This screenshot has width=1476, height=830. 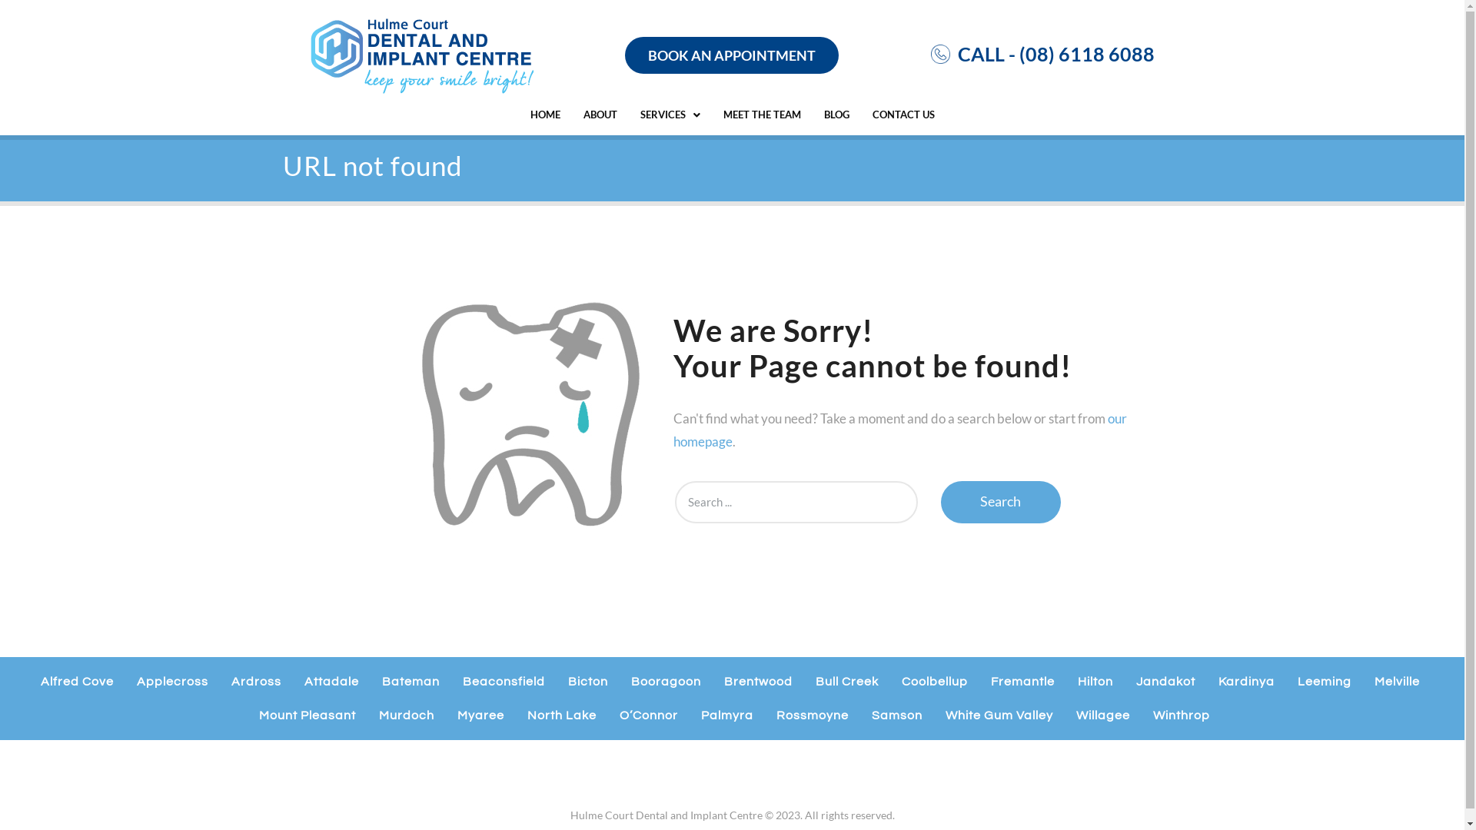 What do you see at coordinates (77, 682) in the screenshot?
I see `Alfred Cove` at bounding box center [77, 682].